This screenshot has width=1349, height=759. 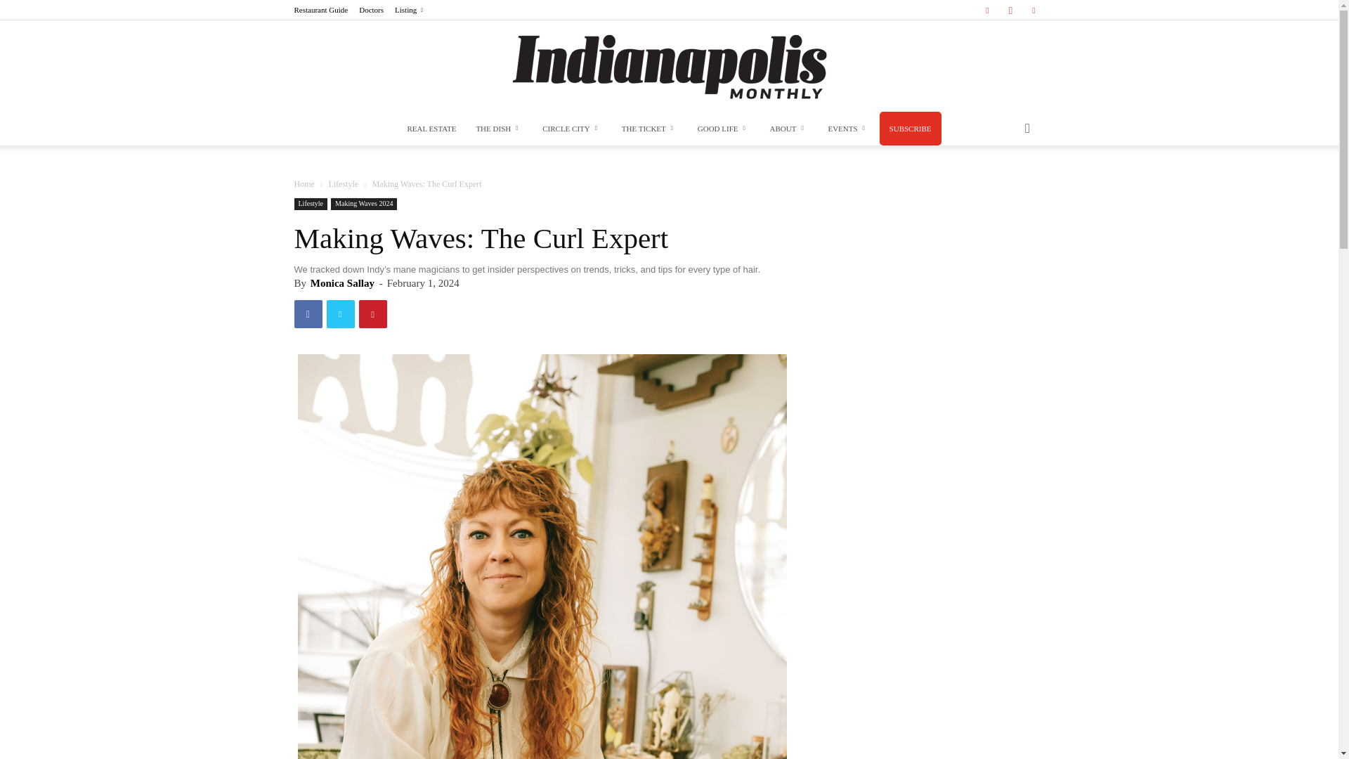 I want to click on Facebook, so click(x=987, y=10).